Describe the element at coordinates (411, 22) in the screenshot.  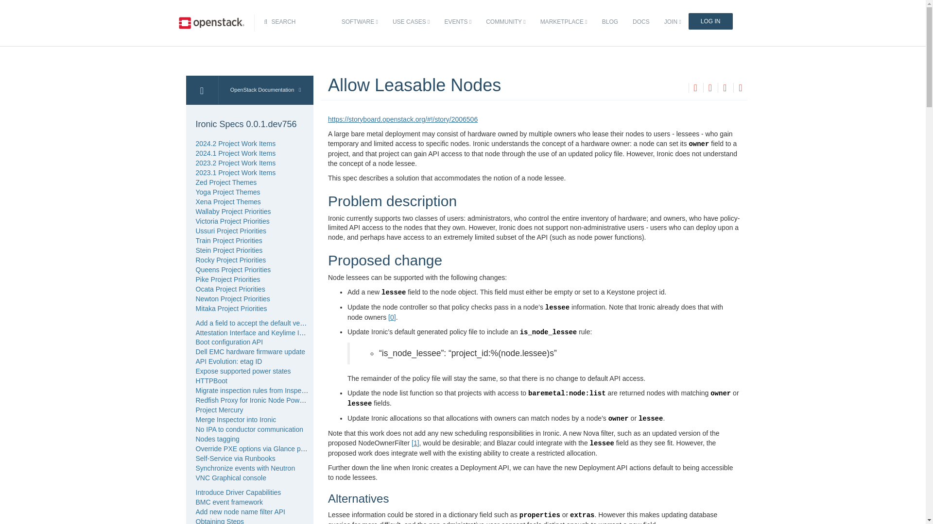
I see `USE CASES` at that location.